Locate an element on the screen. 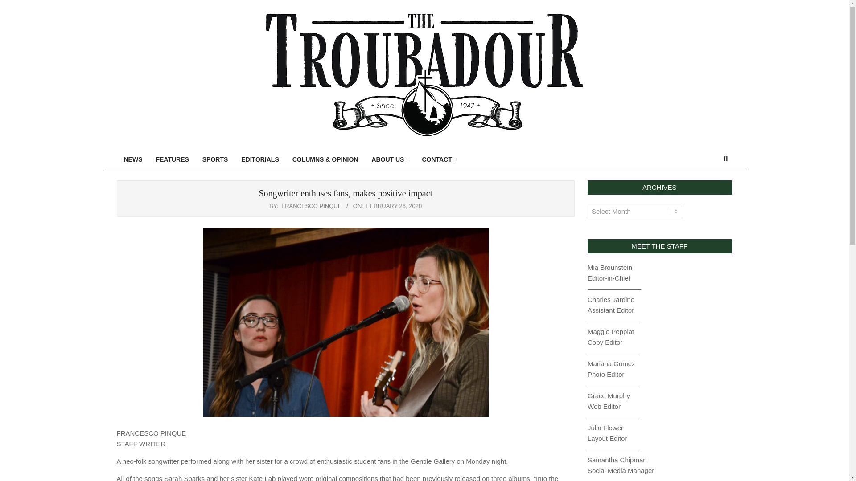 This screenshot has height=481, width=856. Search is located at coordinates (12, 4).